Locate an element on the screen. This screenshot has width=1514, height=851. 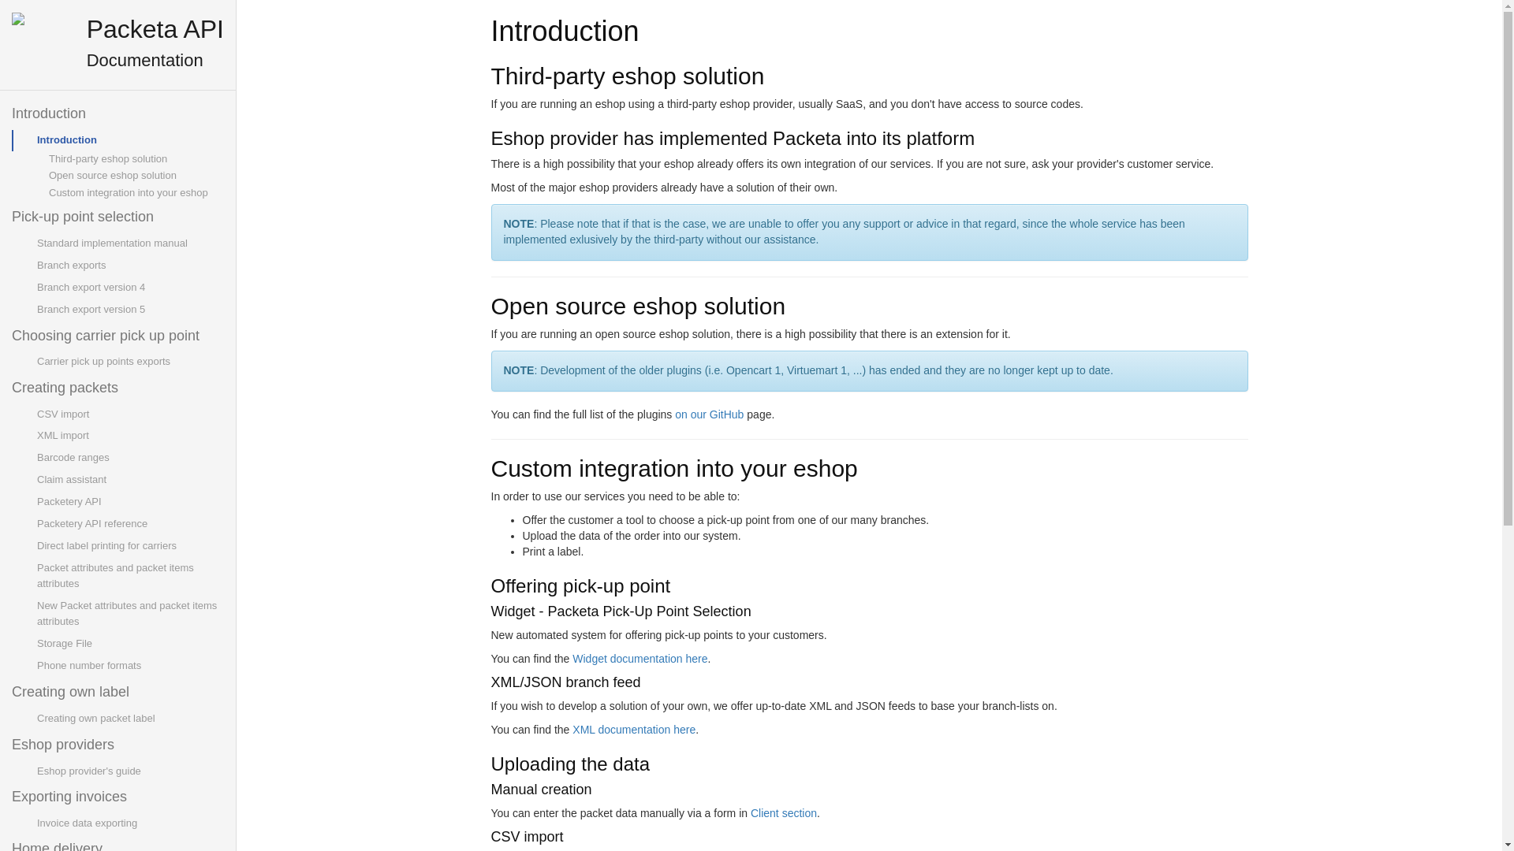
Open source eshop solution is located at coordinates (129, 175).